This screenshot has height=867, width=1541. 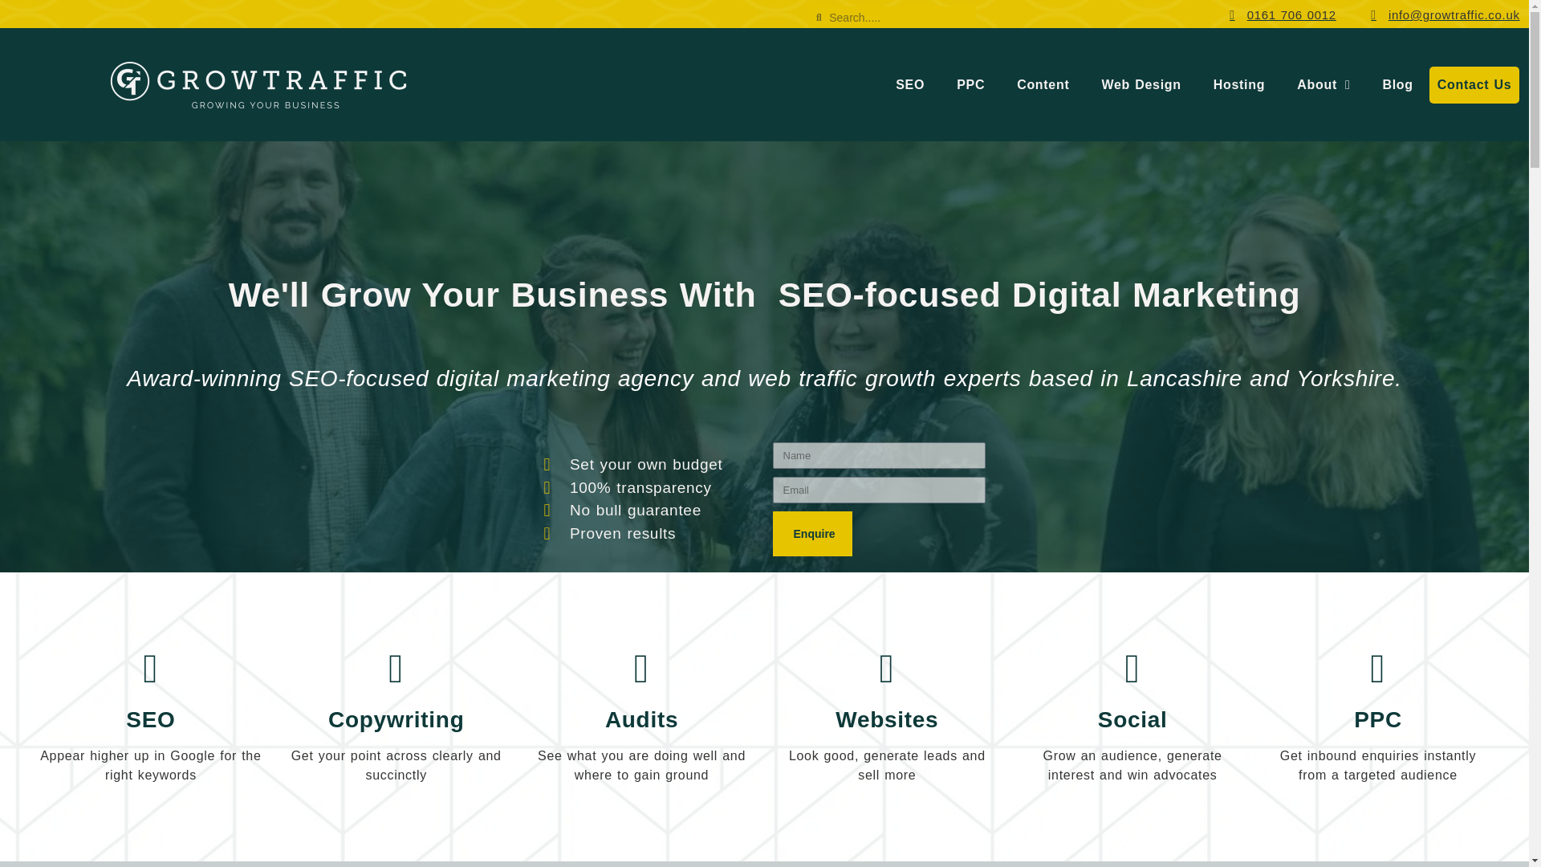 What do you see at coordinates (910, 84) in the screenshot?
I see `SEO` at bounding box center [910, 84].